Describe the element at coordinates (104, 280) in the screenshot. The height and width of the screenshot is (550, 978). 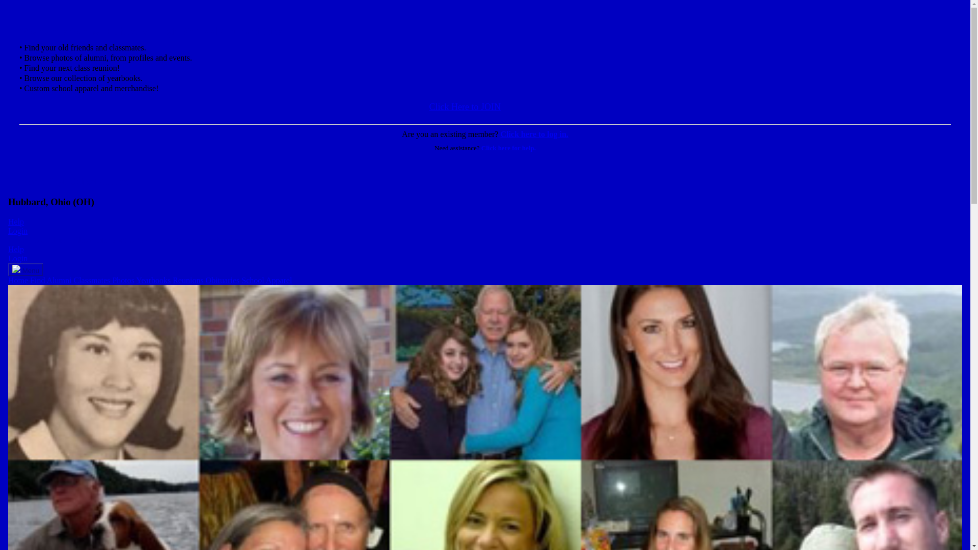
I see `Hubbard High School Classmates Photos` at that location.